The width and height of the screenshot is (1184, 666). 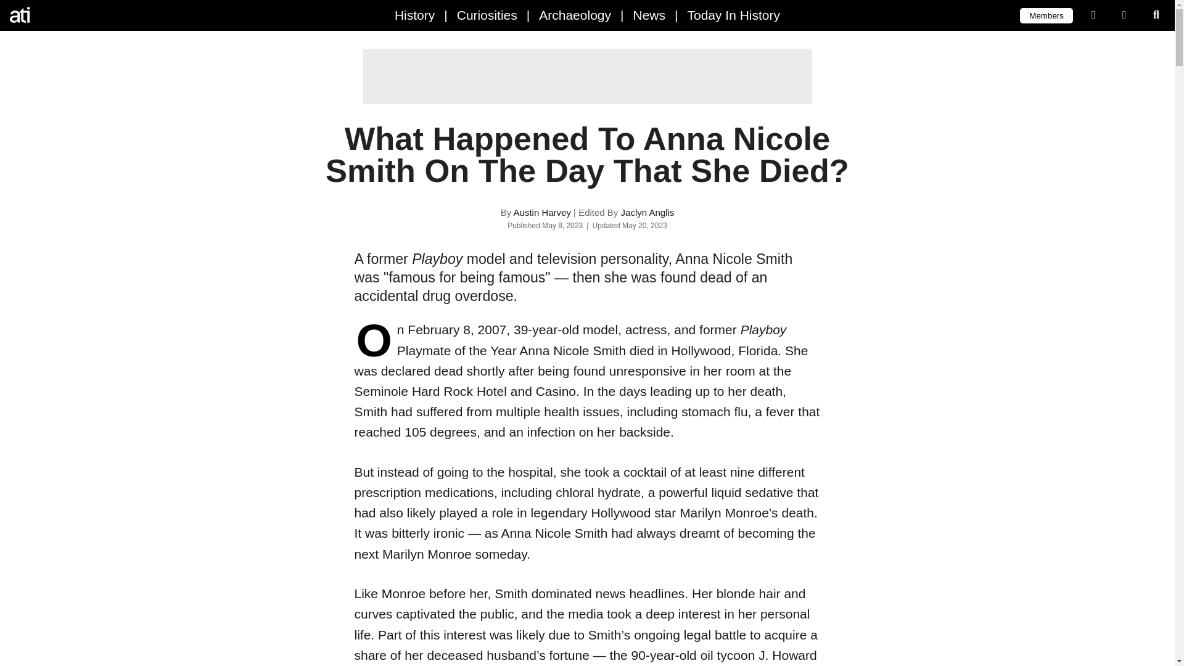 I want to click on Members, so click(x=1046, y=15).